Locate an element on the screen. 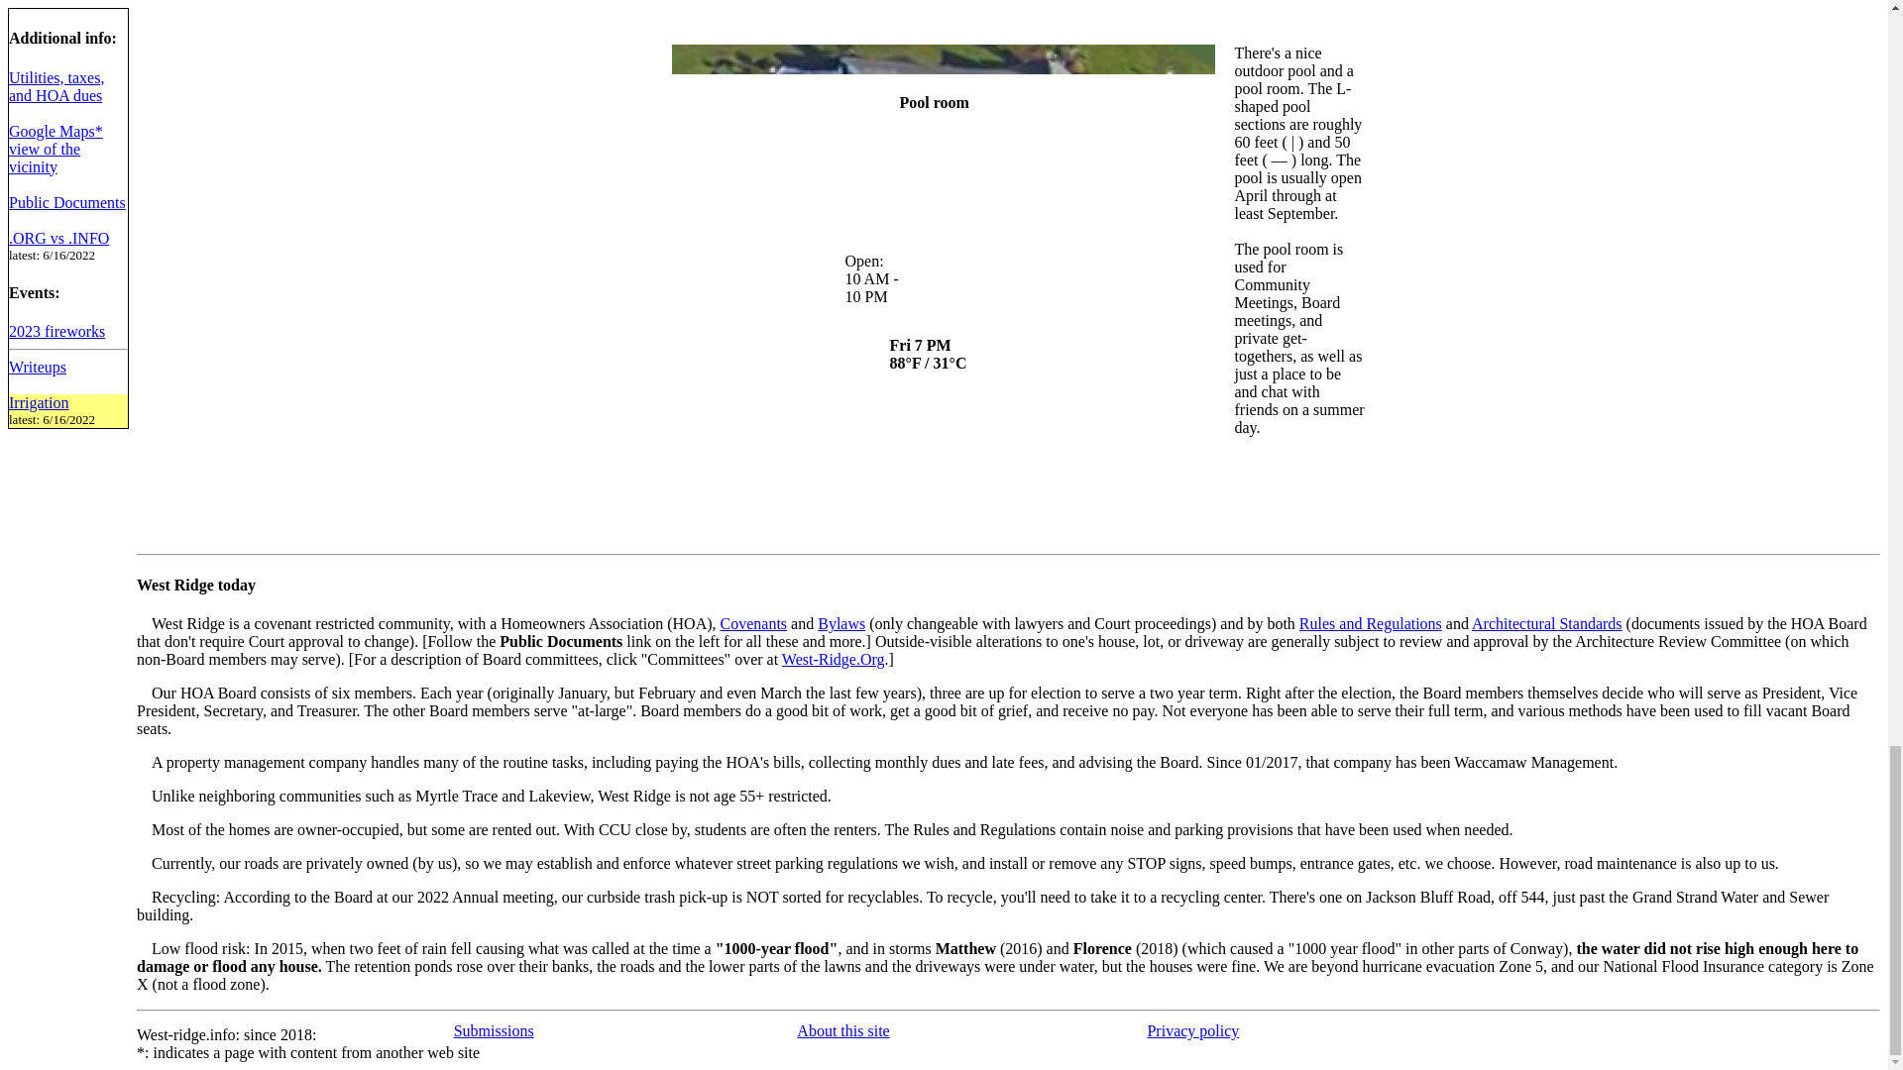 The image size is (1903, 1070). Rules and Regulations is located at coordinates (1371, 624).